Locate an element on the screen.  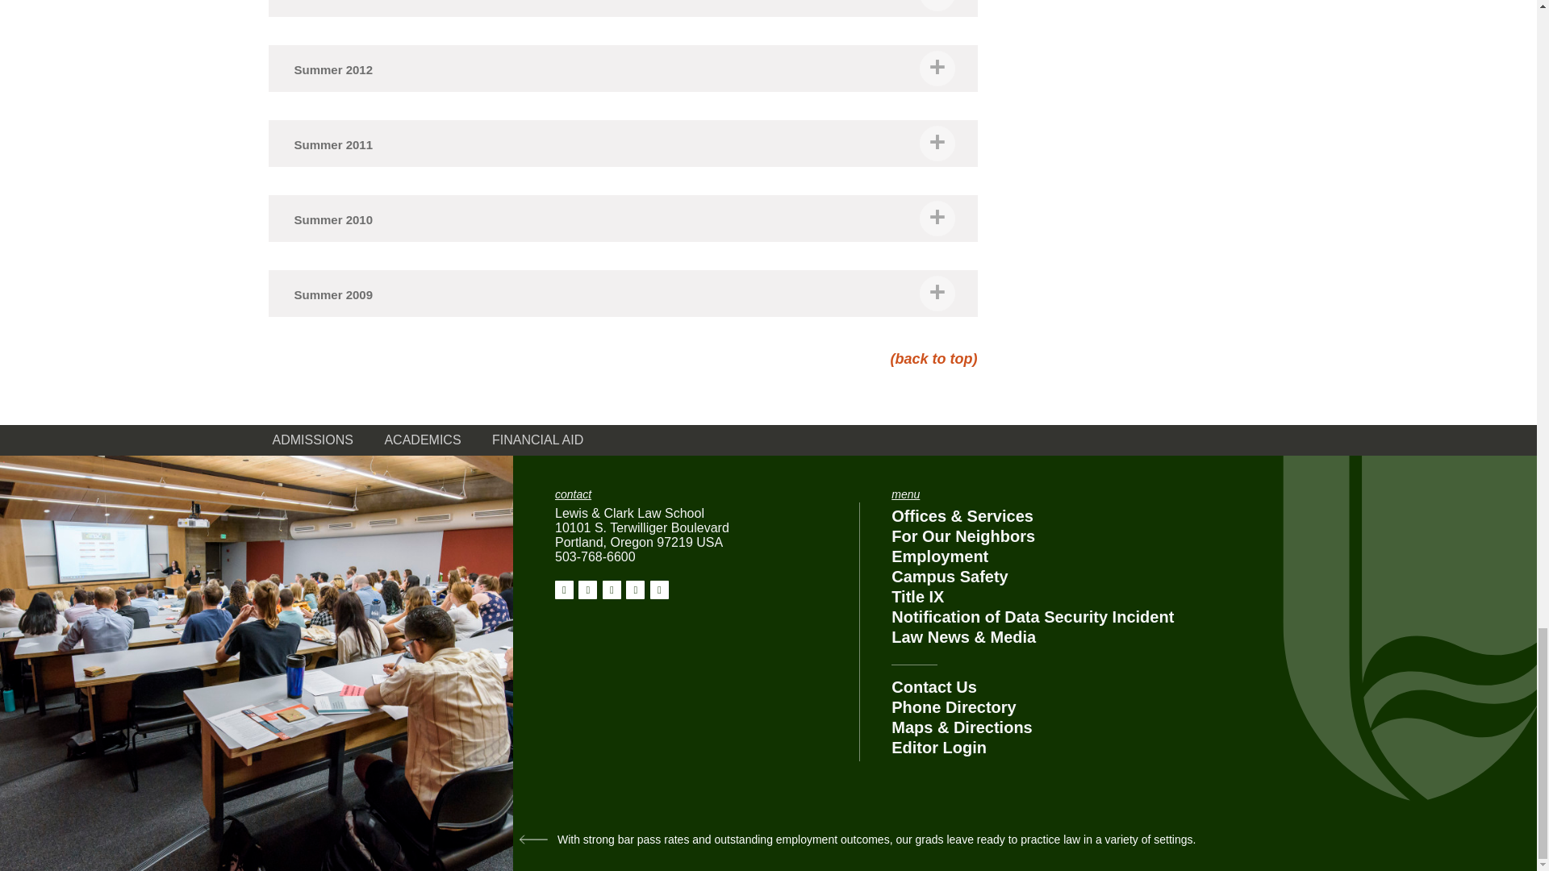
View our Instagram is located at coordinates (587, 590).